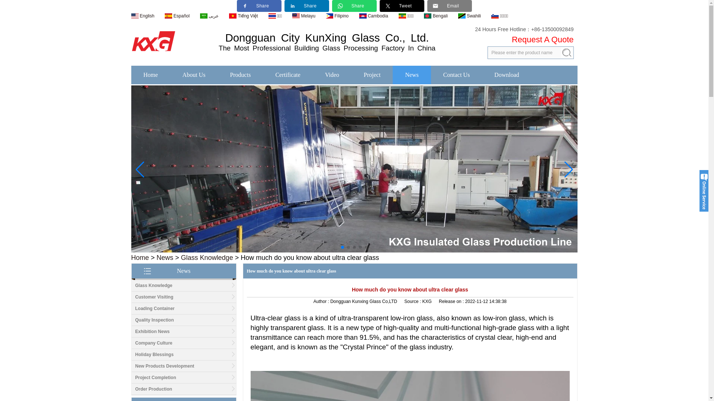 Image resolution: width=714 pixels, height=401 pixels. I want to click on Cambodia, so click(373, 15).